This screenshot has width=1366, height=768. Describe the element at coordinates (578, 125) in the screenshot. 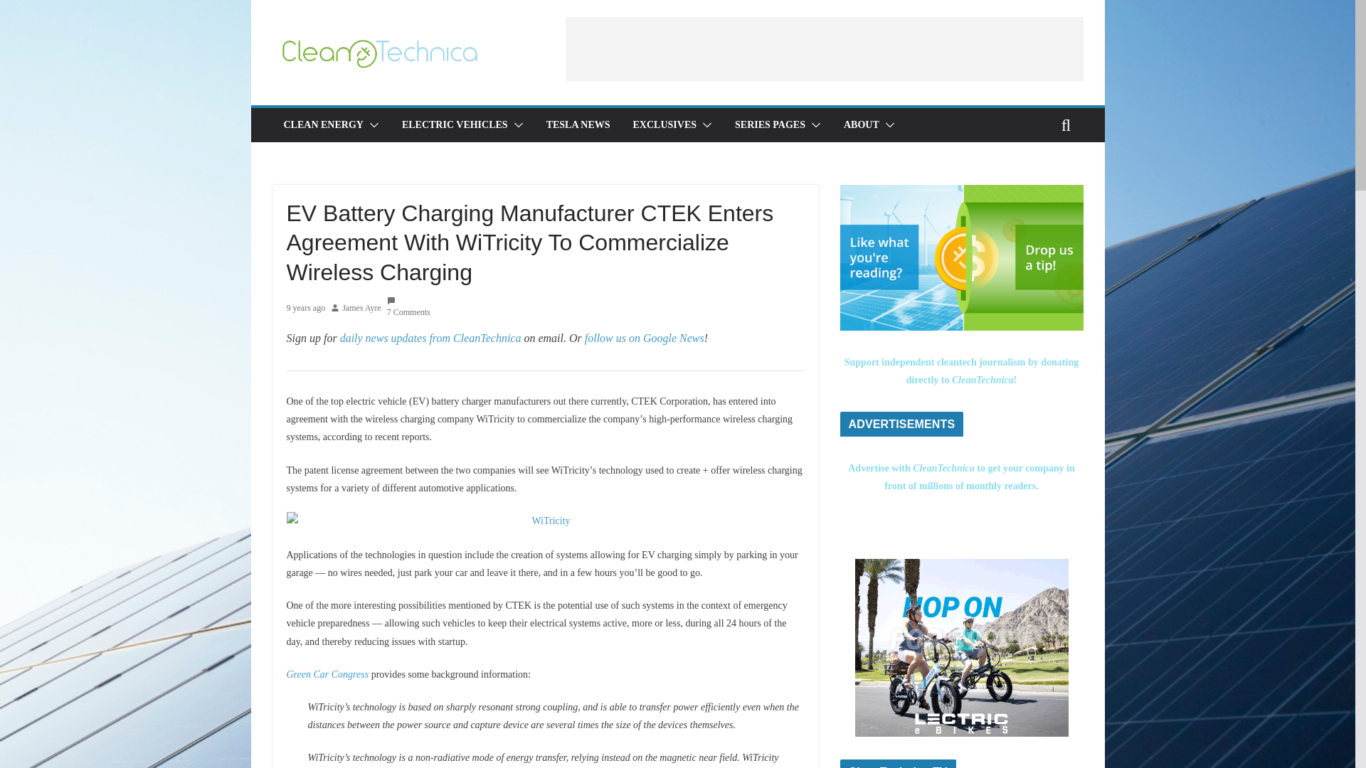

I see `TESLA NEWS` at that location.